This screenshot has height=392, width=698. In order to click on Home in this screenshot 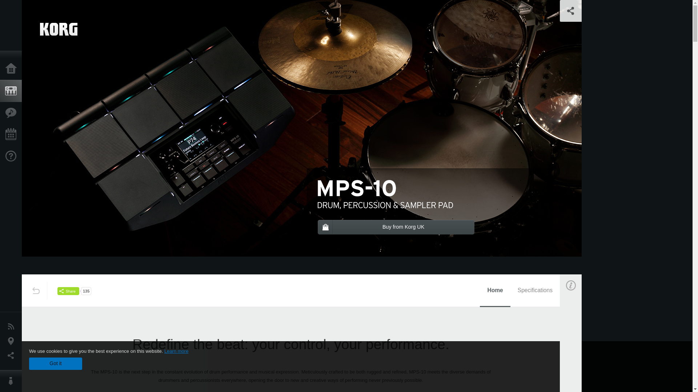, I will do `click(12, 69)`.